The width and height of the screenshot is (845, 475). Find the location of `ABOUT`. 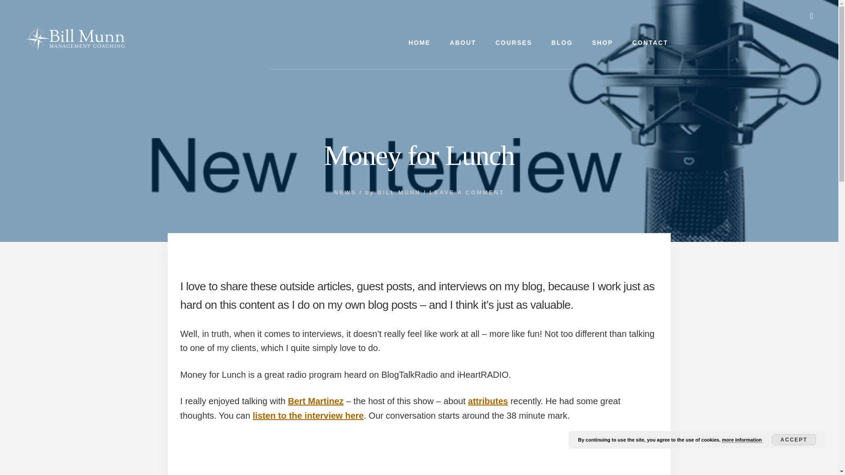

ABOUT is located at coordinates (463, 43).